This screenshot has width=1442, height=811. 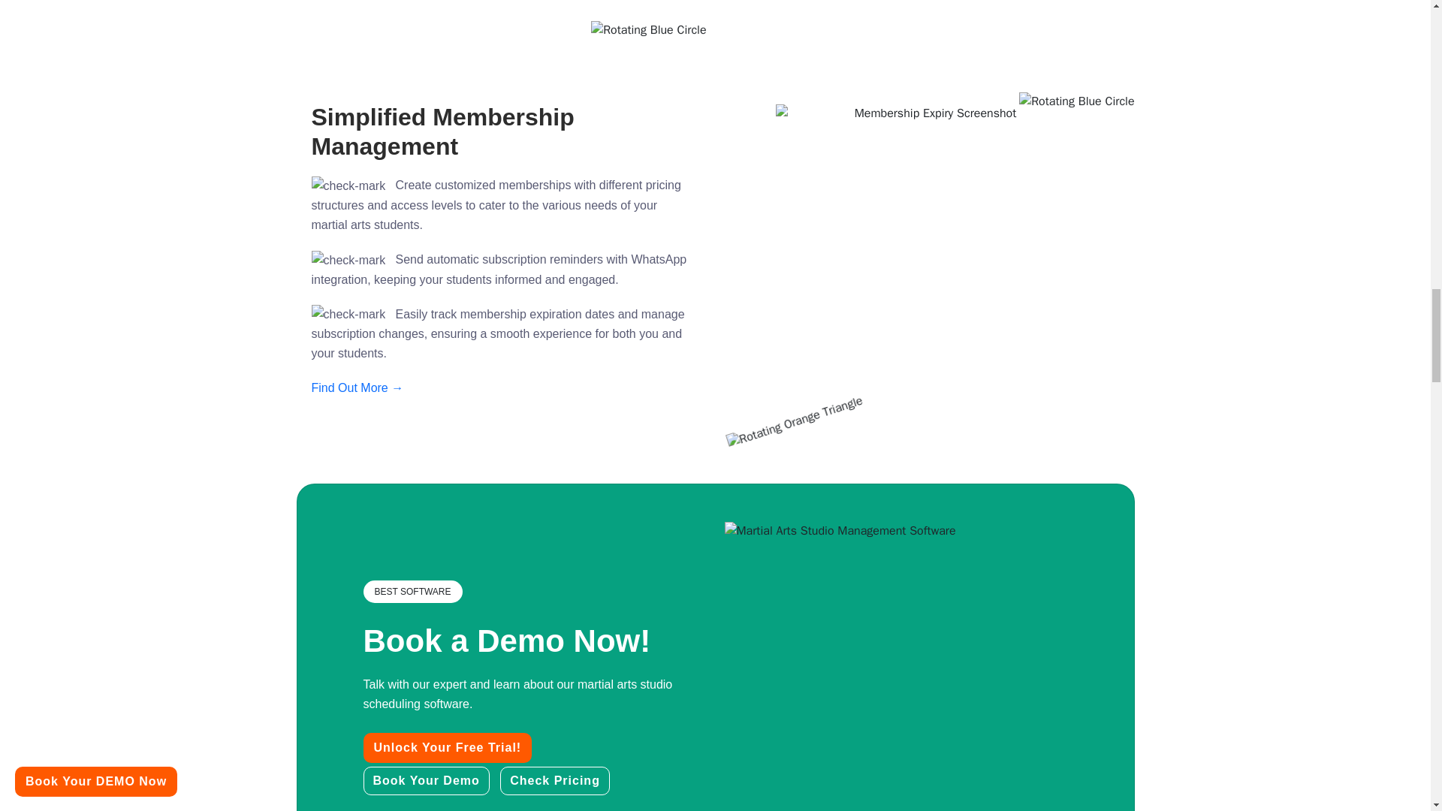 What do you see at coordinates (427, 781) in the screenshot?
I see `Book Your Demo` at bounding box center [427, 781].